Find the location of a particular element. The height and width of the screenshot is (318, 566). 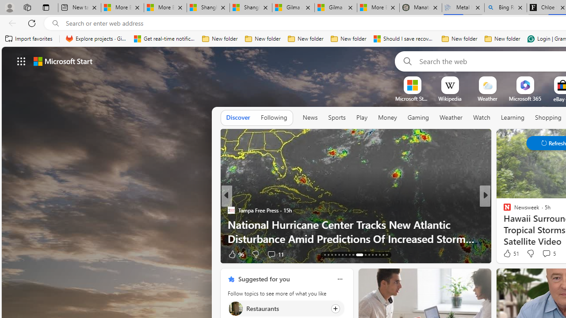

You're following The Weather Channel is located at coordinates (197, 256).